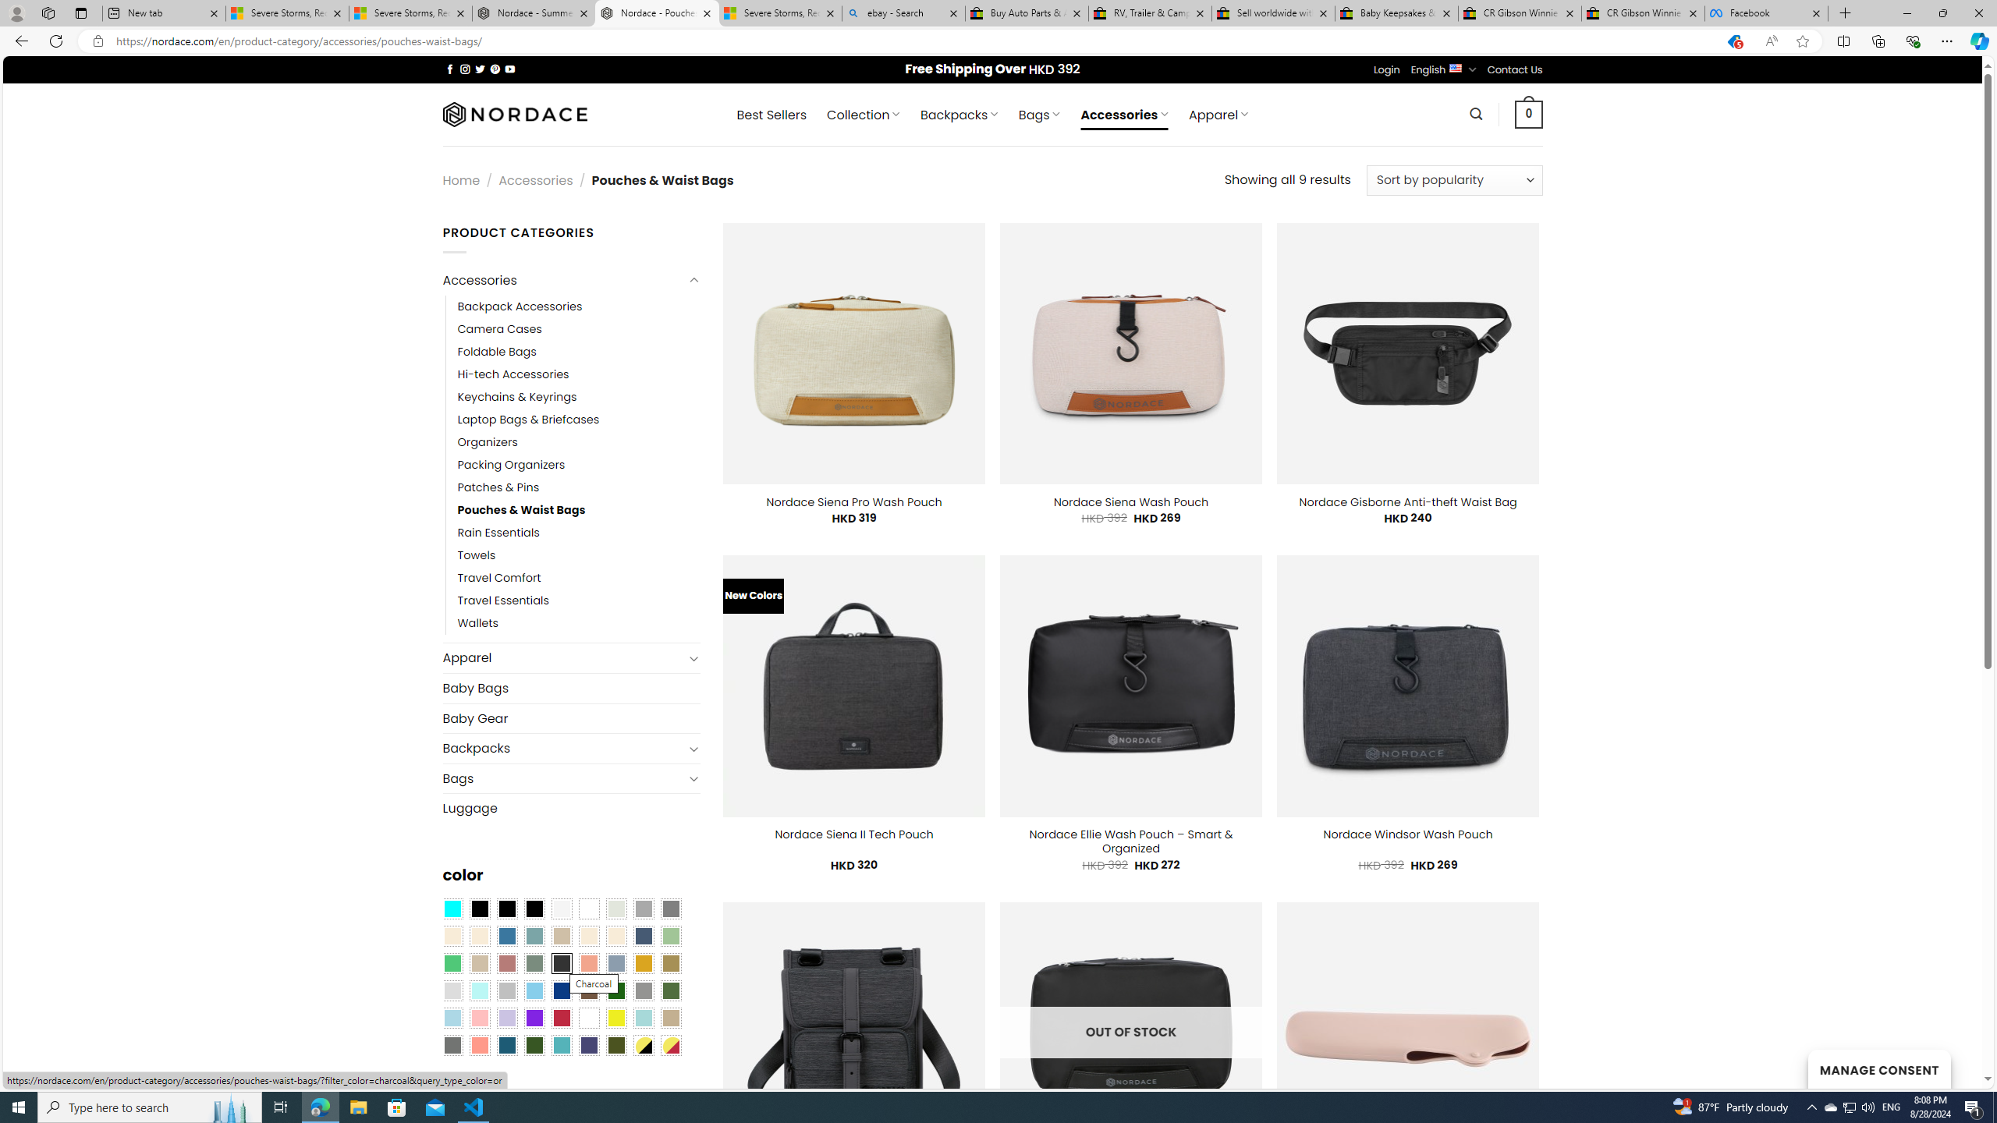 The image size is (1997, 1123). What do you see at coordinates (643, 908) in the screenshot?
I see `Dark Gray` at bounding box center [643, 908].